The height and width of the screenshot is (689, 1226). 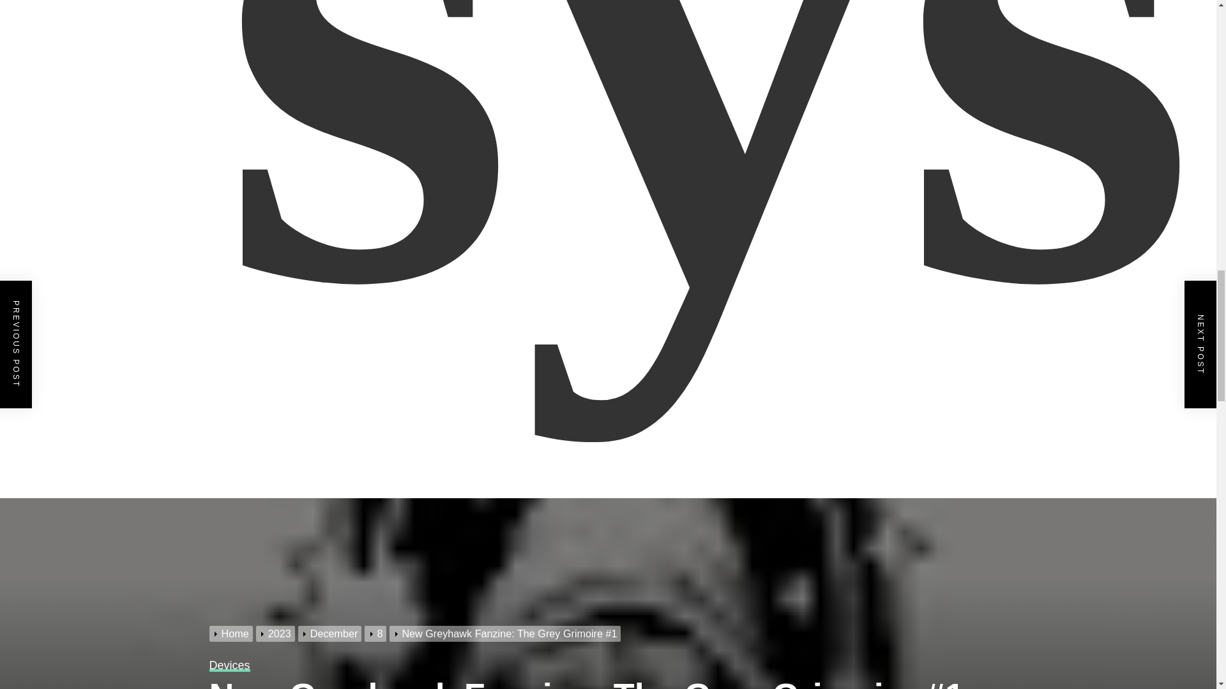 I want to click on Home, so click(x=232, y=633).